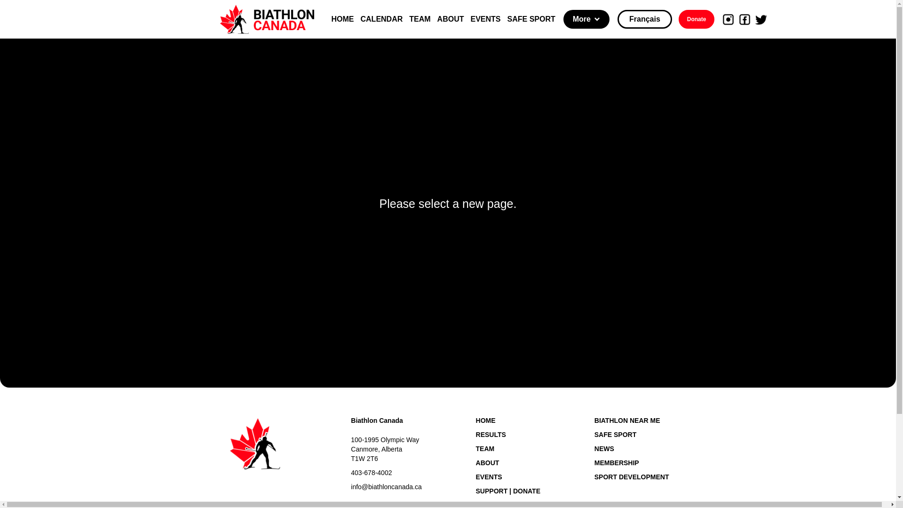  I want to click on 100-1995 Olympic Way
Canmore, Alberta
T1W 2T6, so click(386, 449).